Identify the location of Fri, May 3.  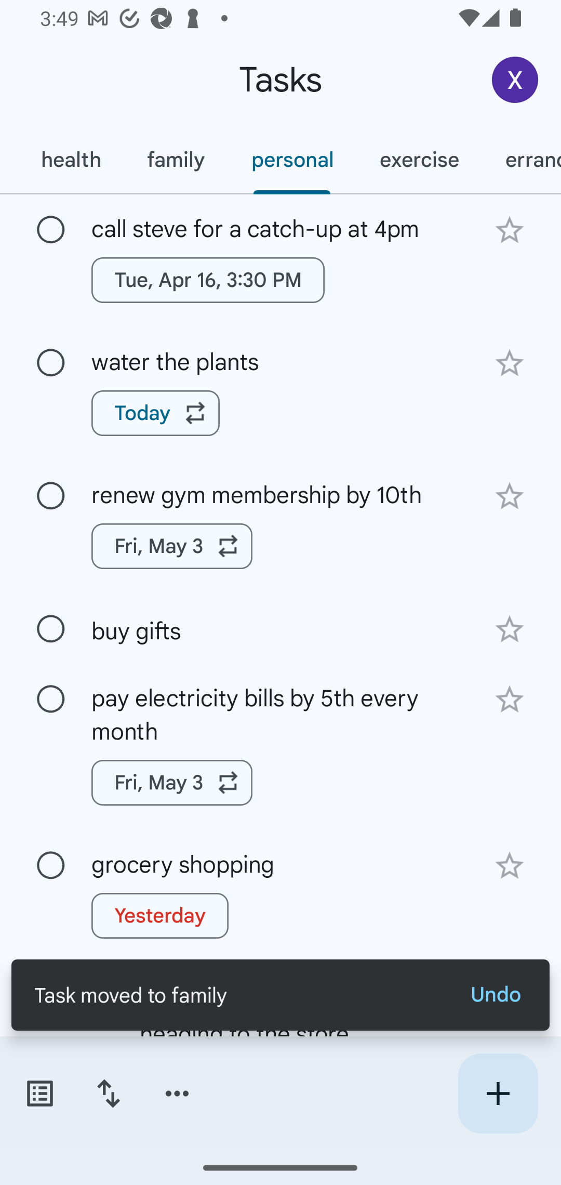
(172, 546).